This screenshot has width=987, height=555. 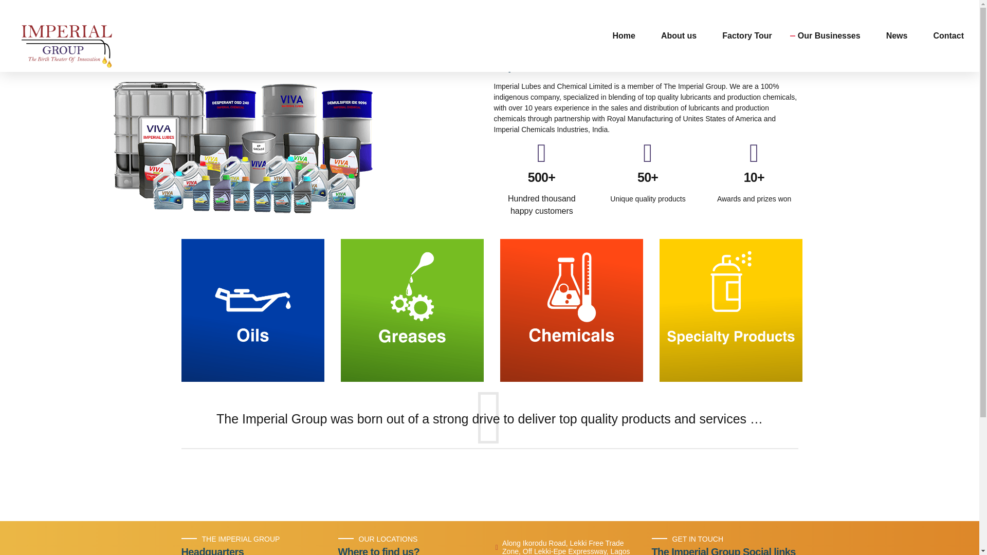 I want to click on News, so click(x=897, y=36).